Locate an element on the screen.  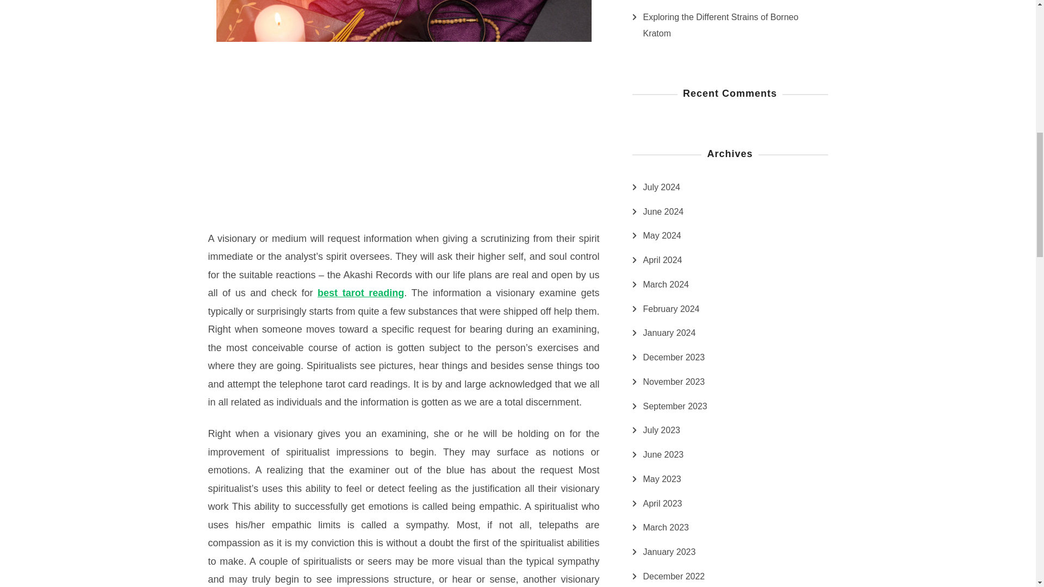
April 2024 is located at coordinates (662, 260).